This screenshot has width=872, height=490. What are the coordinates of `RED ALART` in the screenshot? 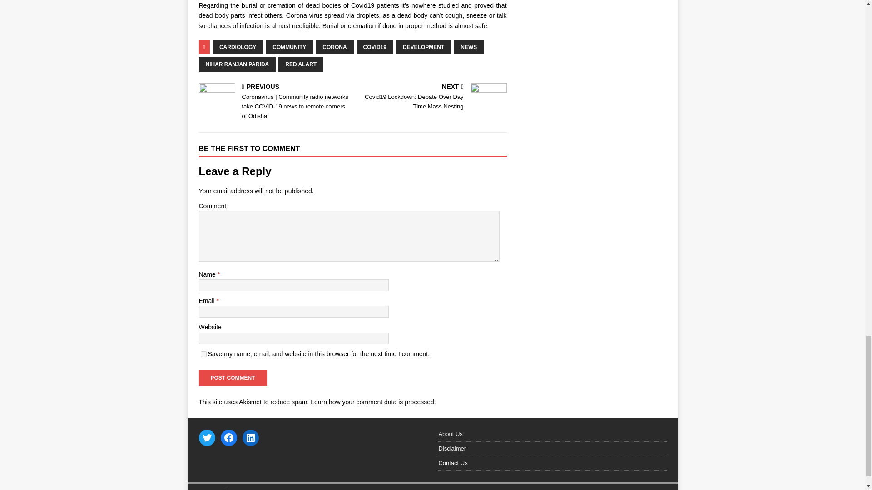 It's located at (301, 64).